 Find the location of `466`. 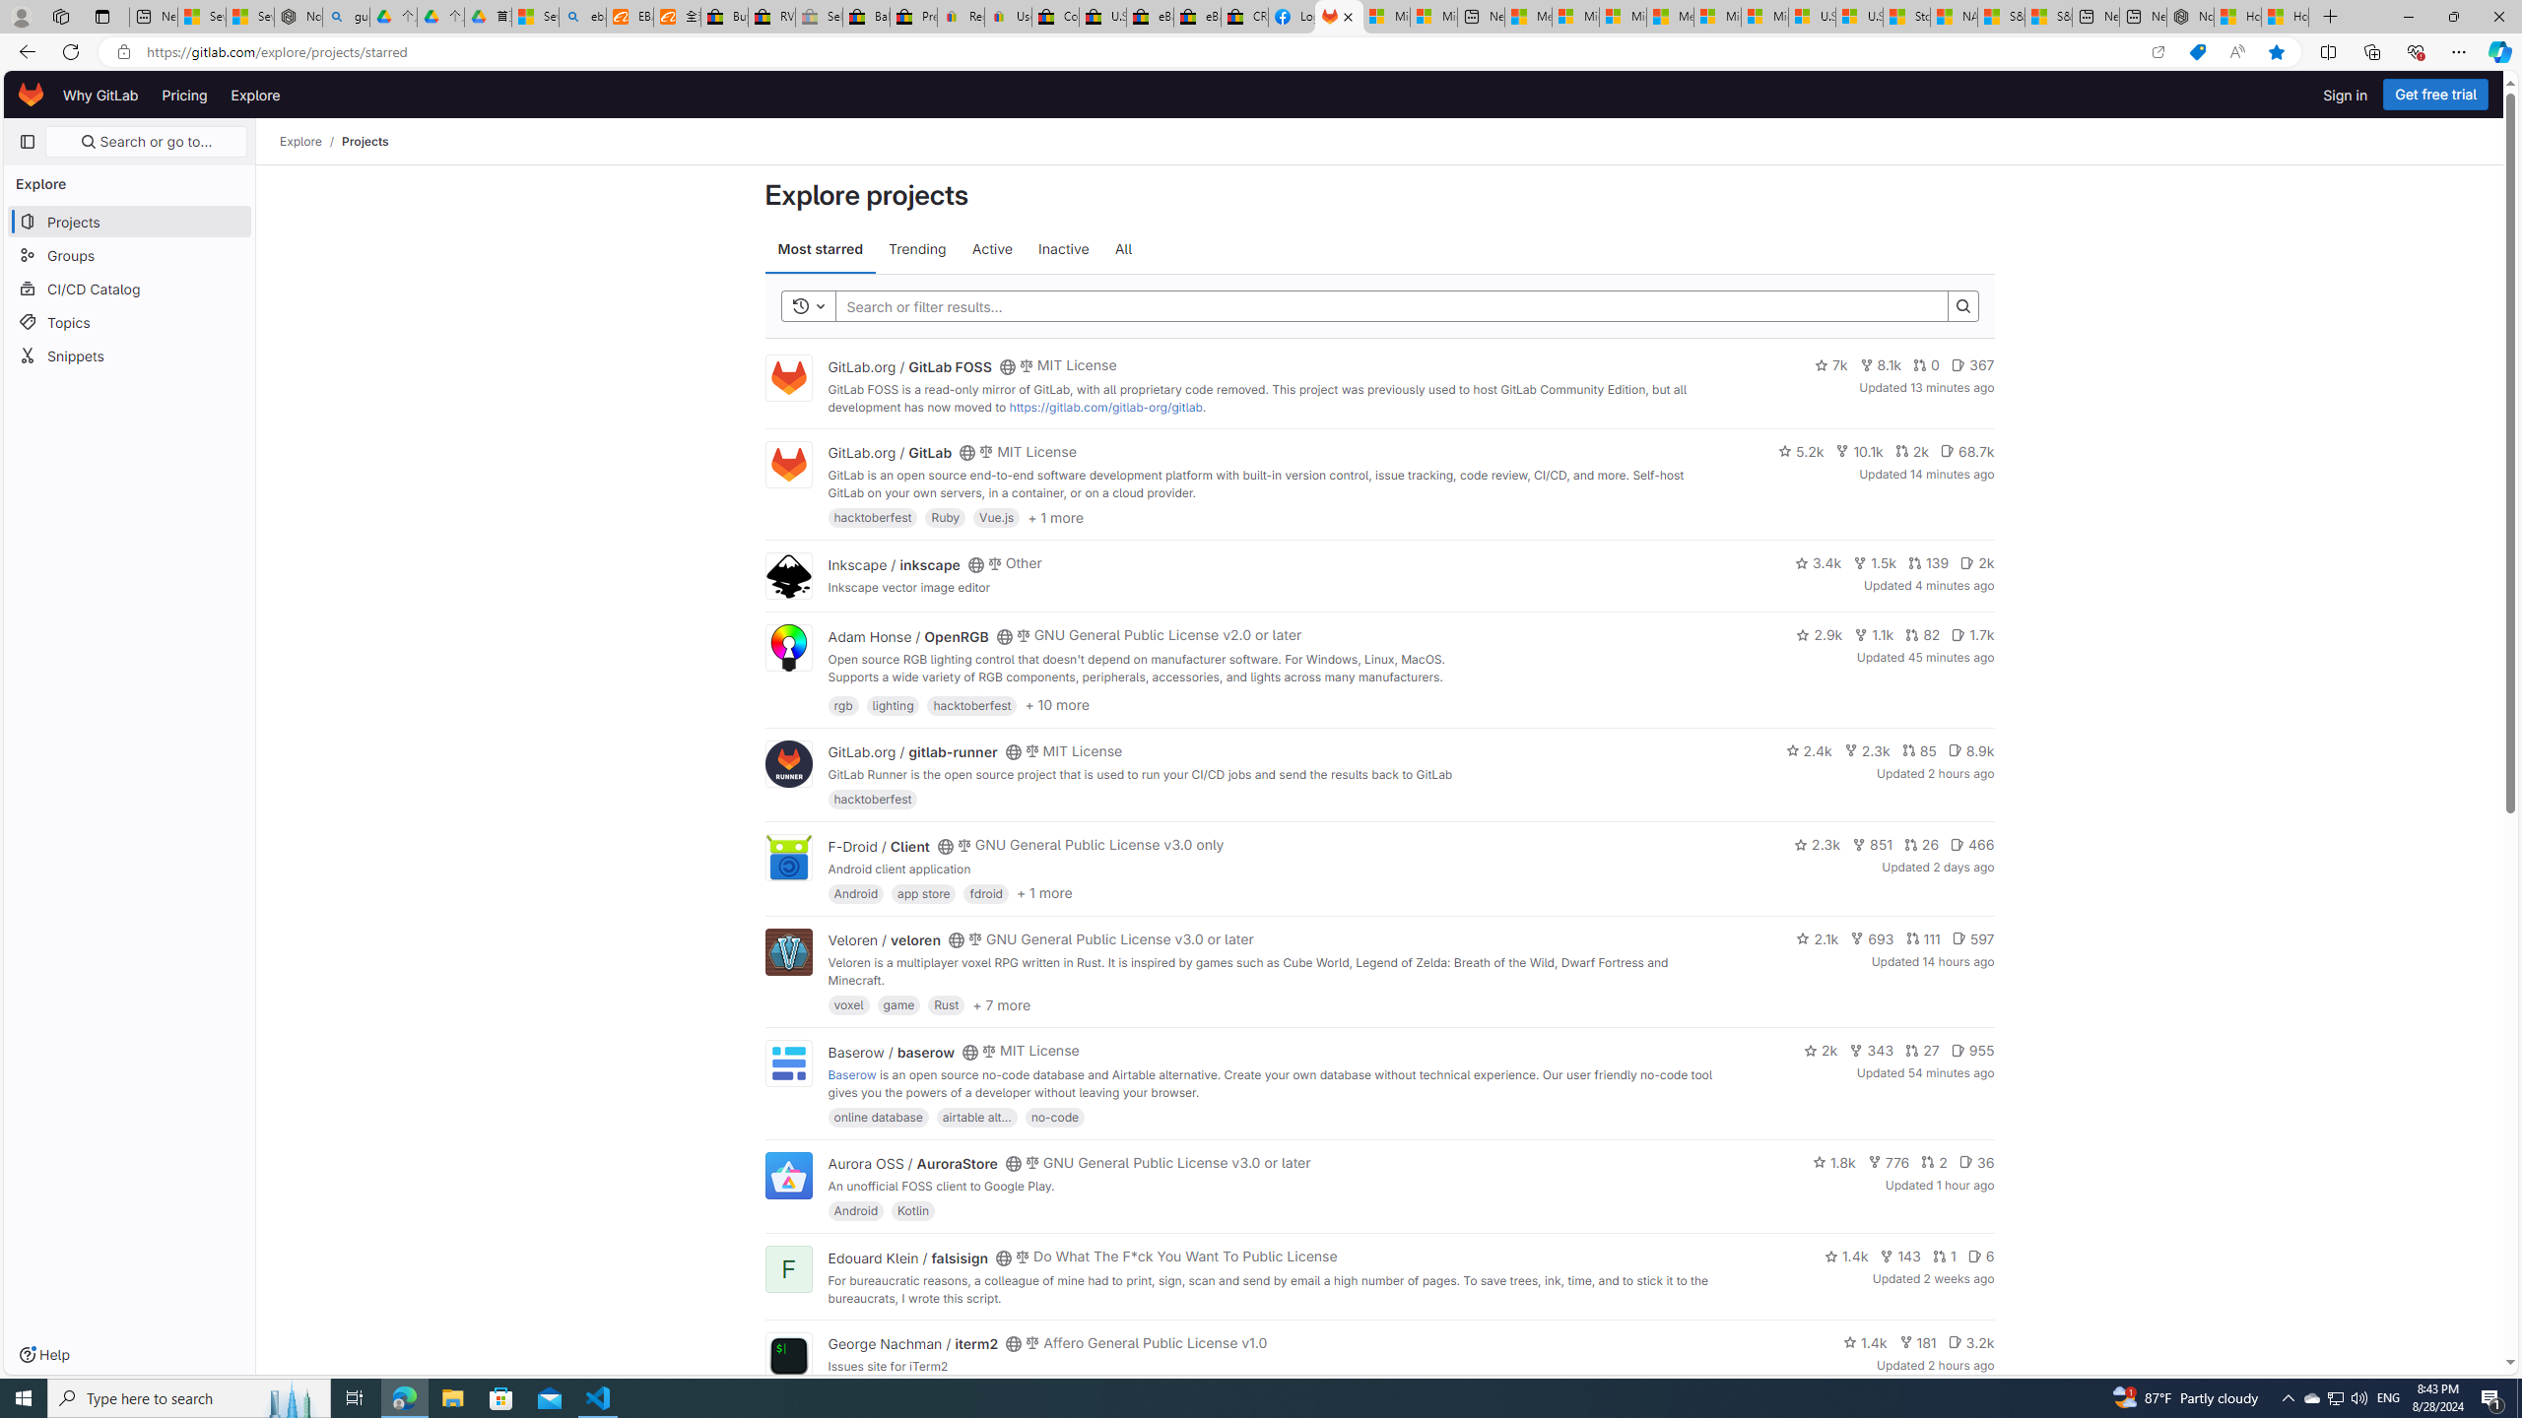

466 is located at coordinates (1971, 844).